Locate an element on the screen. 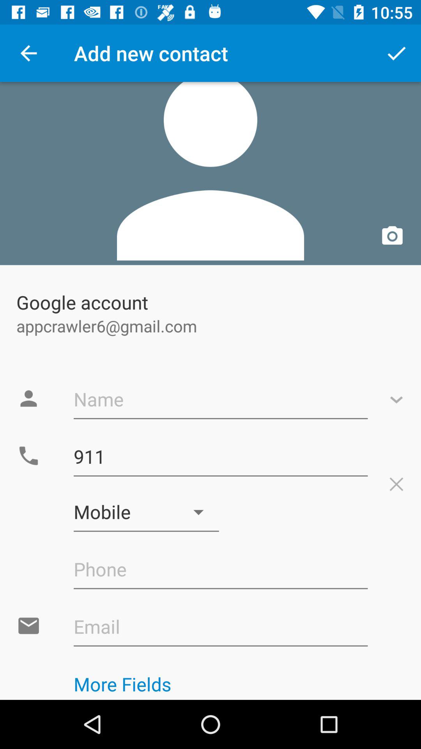  click on mobile field is located at coordinates (147, 512).